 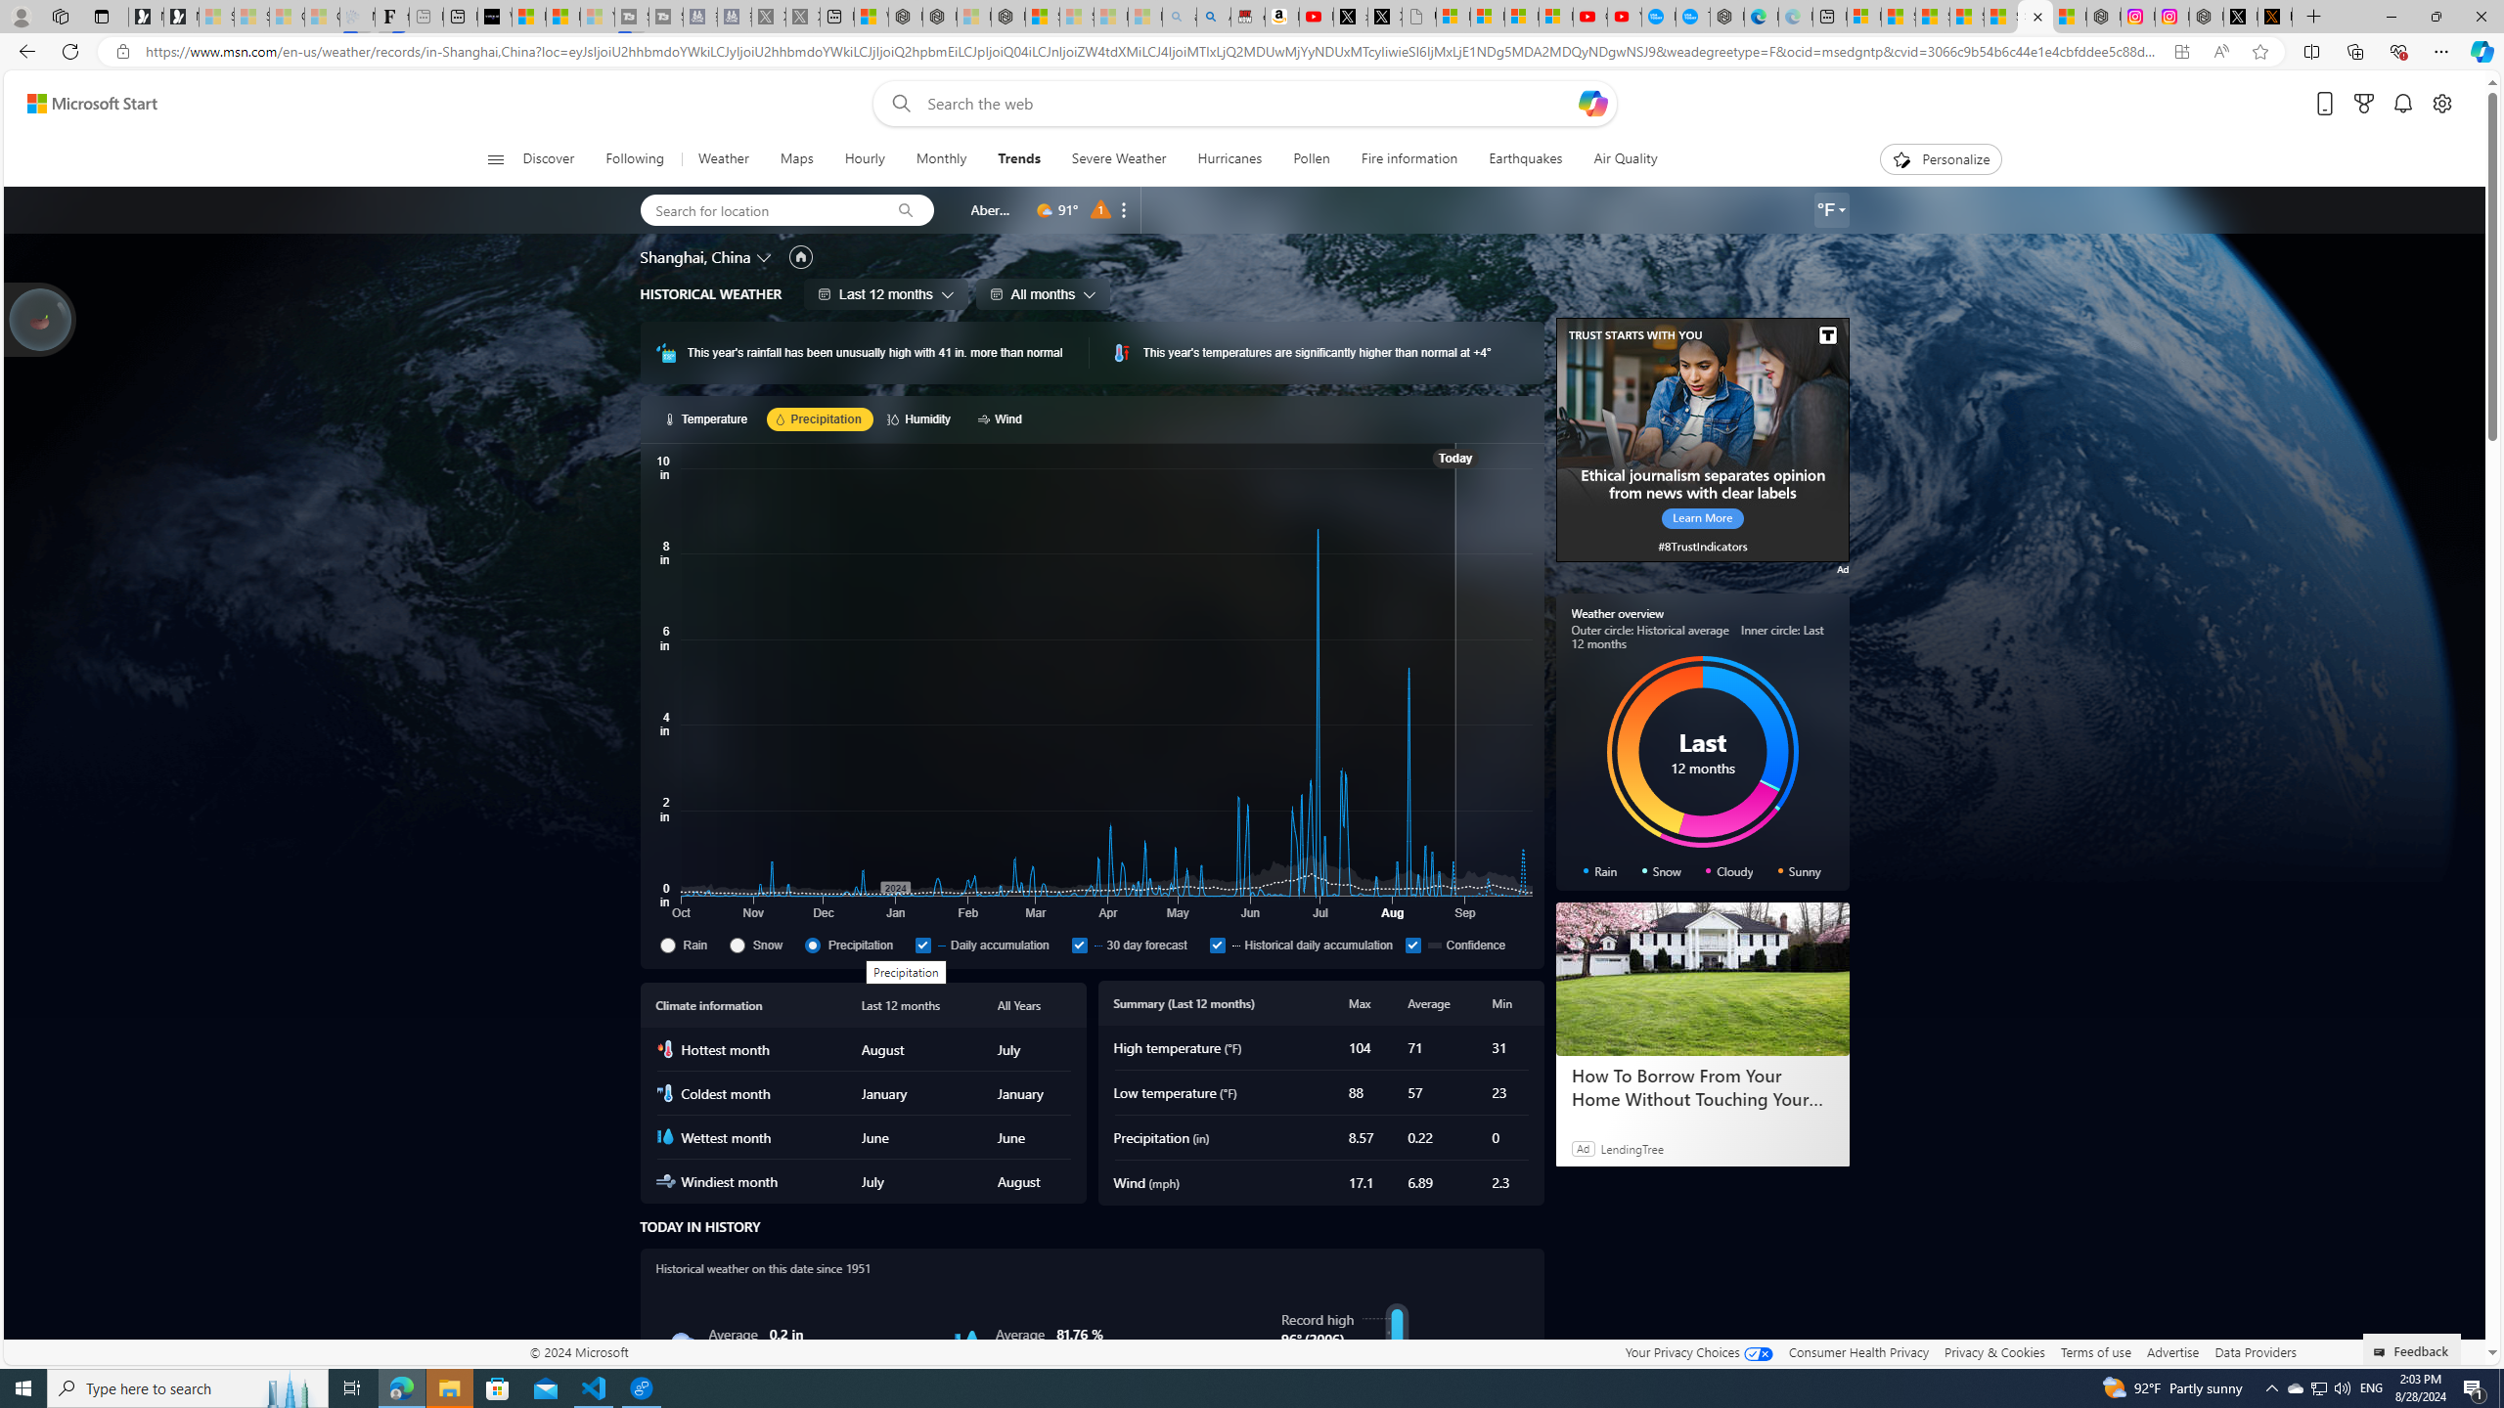 What do you see at coordinates (922, 945) in the screenshot?
I see `Daily accumulation` at bounding box center [922, 945].